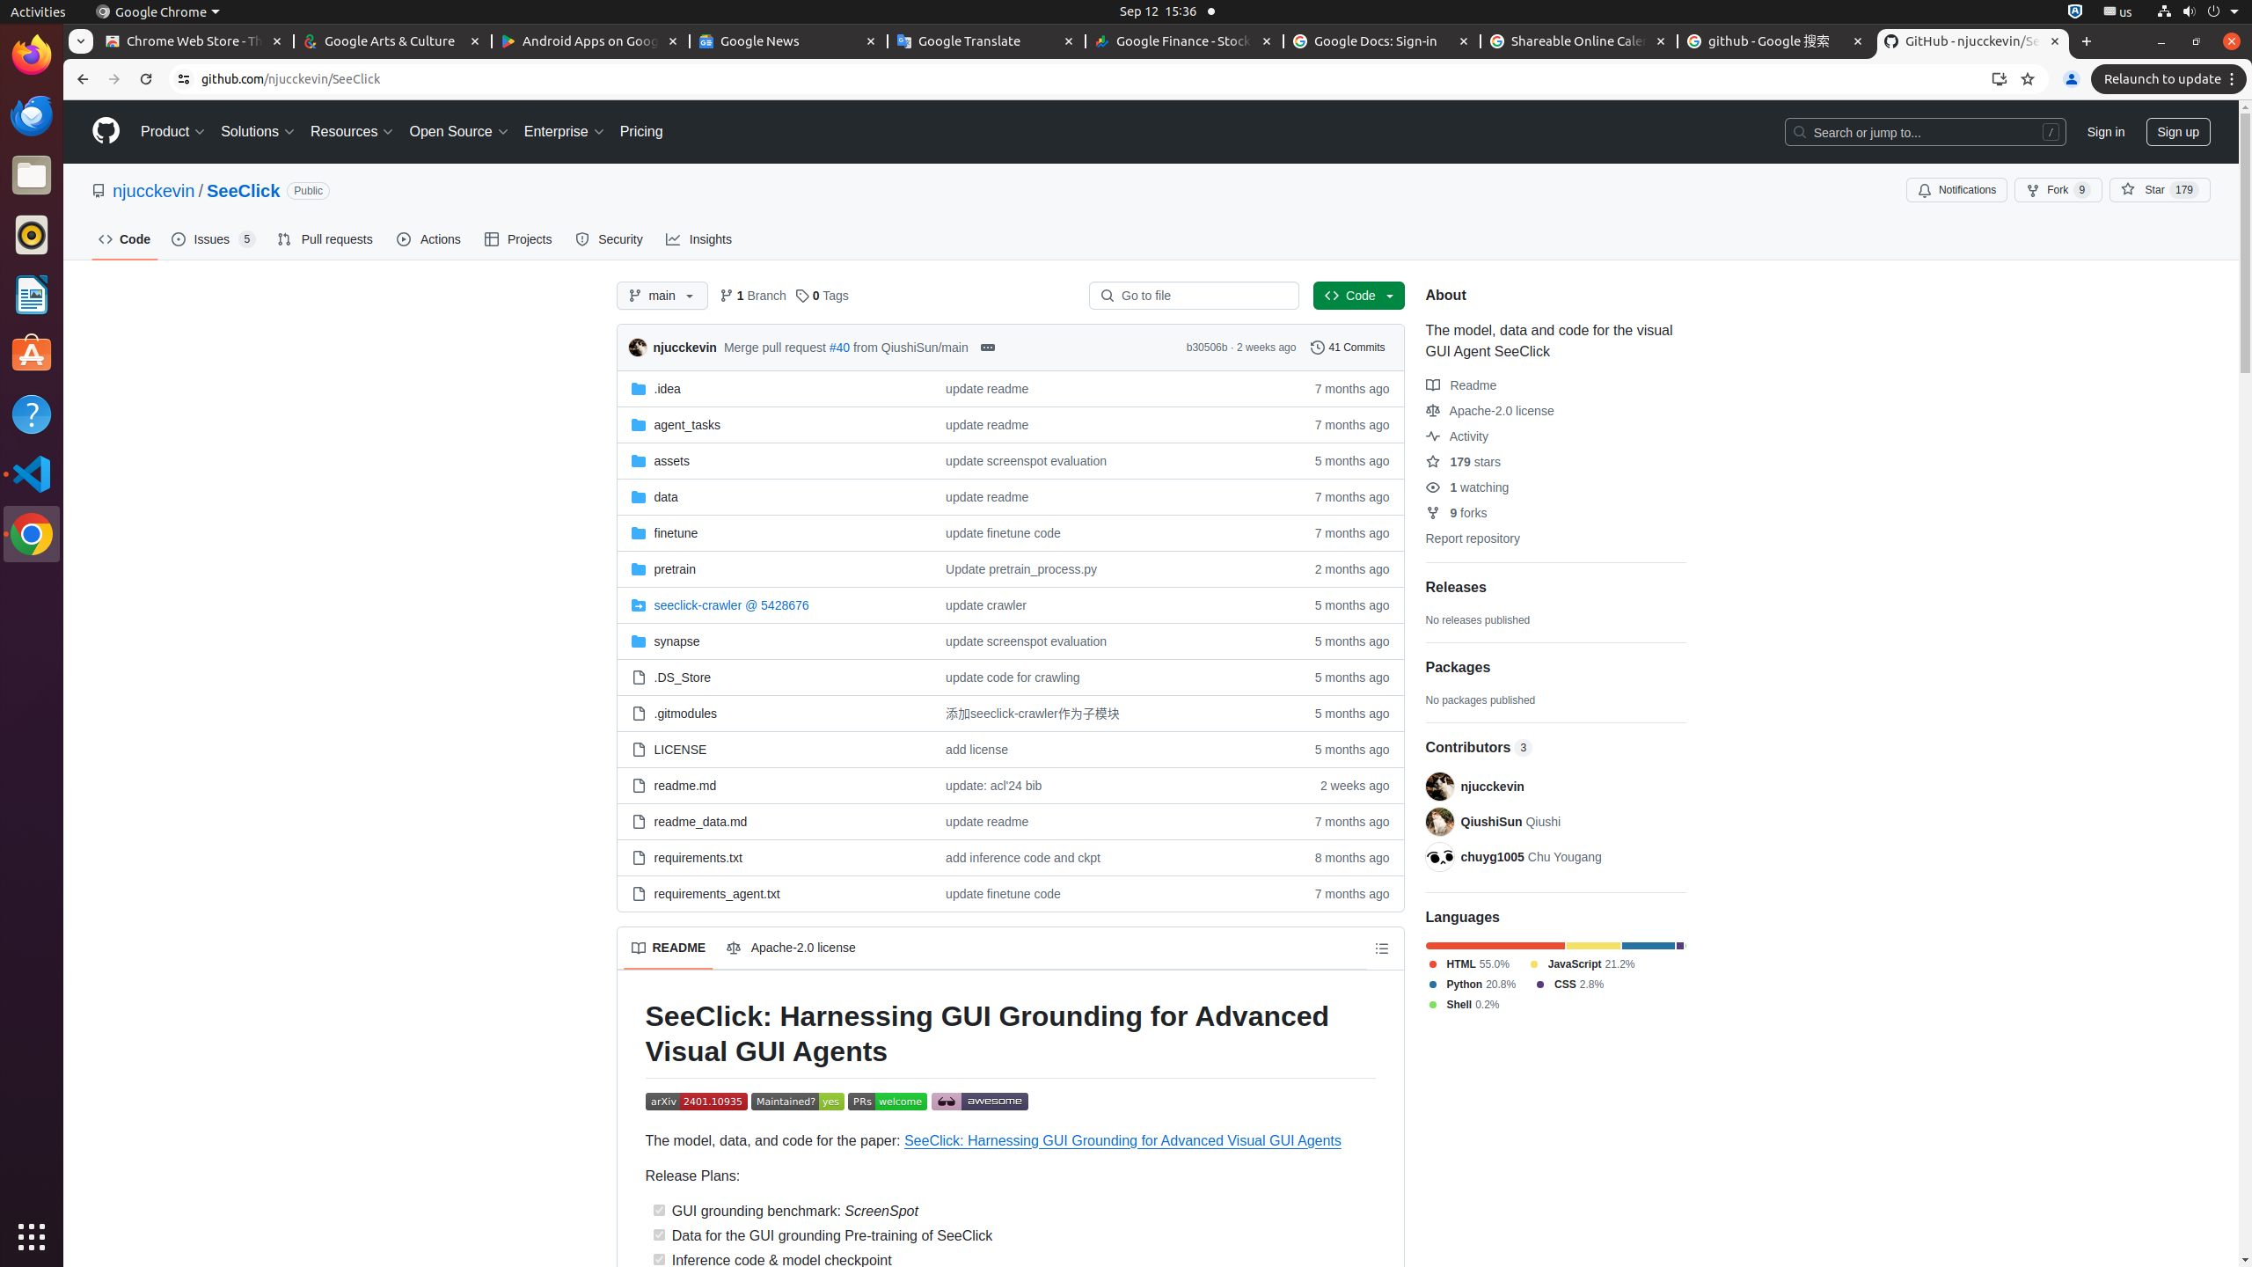  I want to click on synapse, (Directory), so click(774, 641).